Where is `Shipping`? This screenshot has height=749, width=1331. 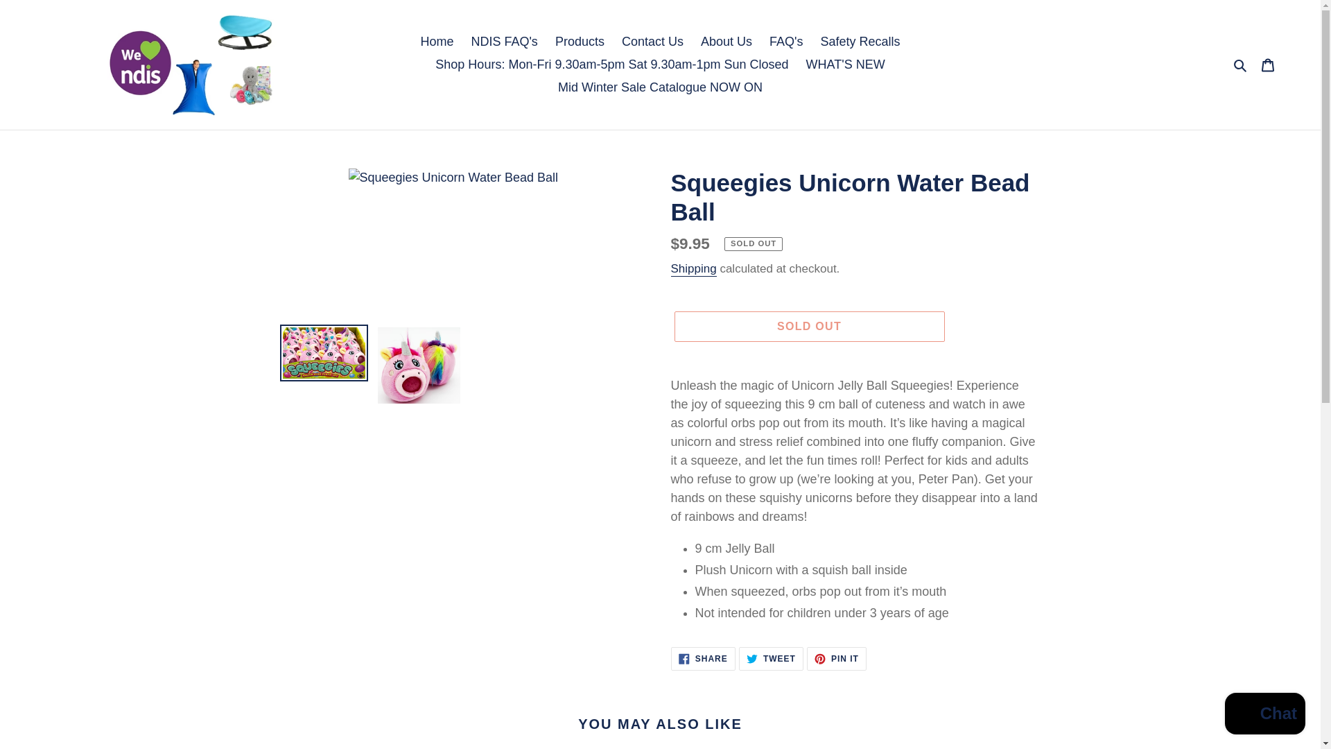 Shipping is located at coordinates (836, 659).